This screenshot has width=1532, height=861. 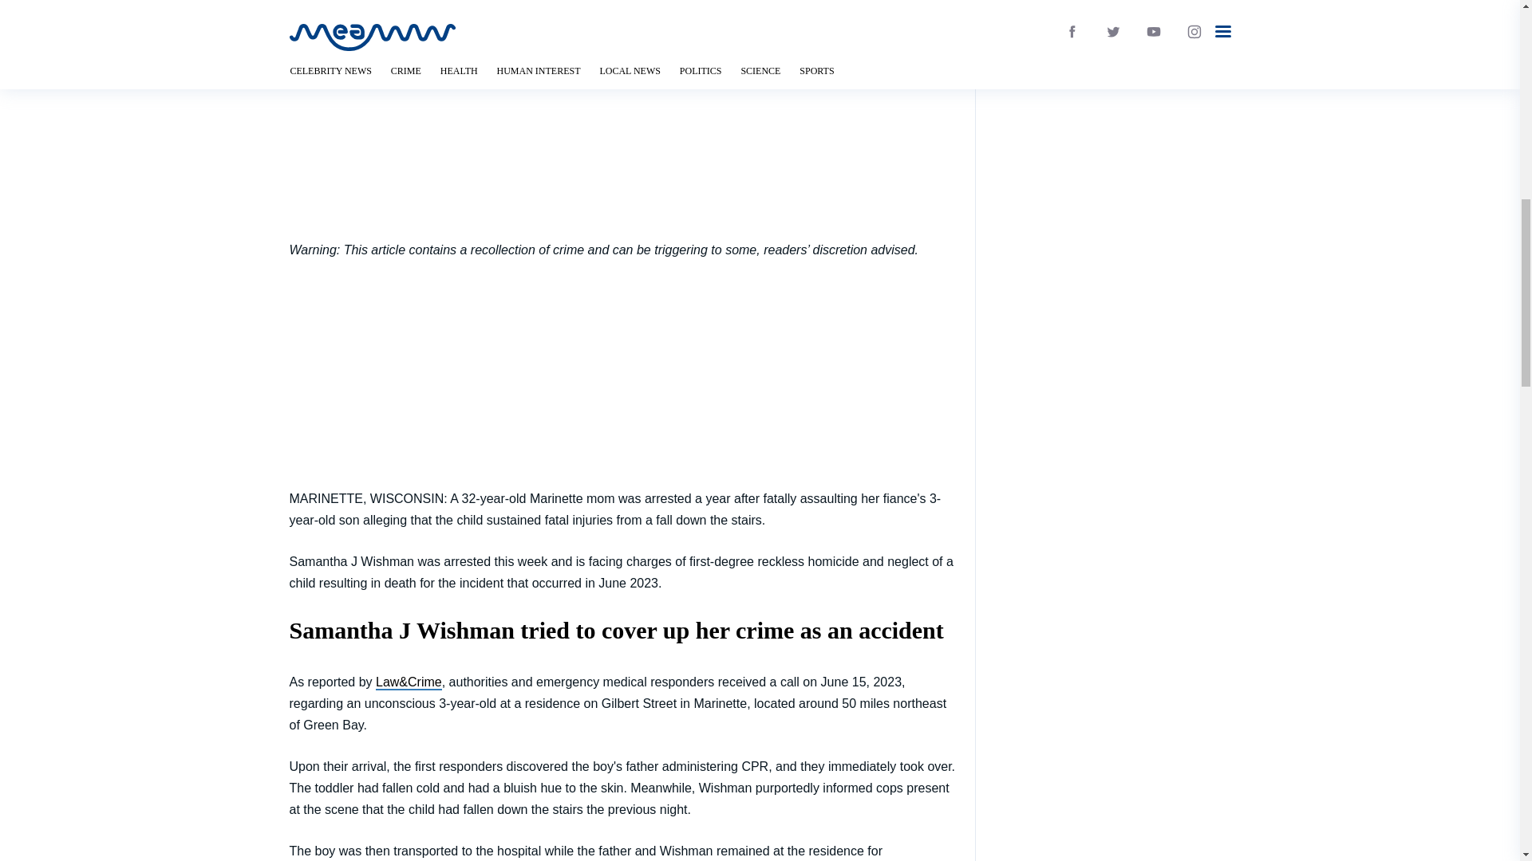 I want to click on Copy Link, so click(x=760, y=179).